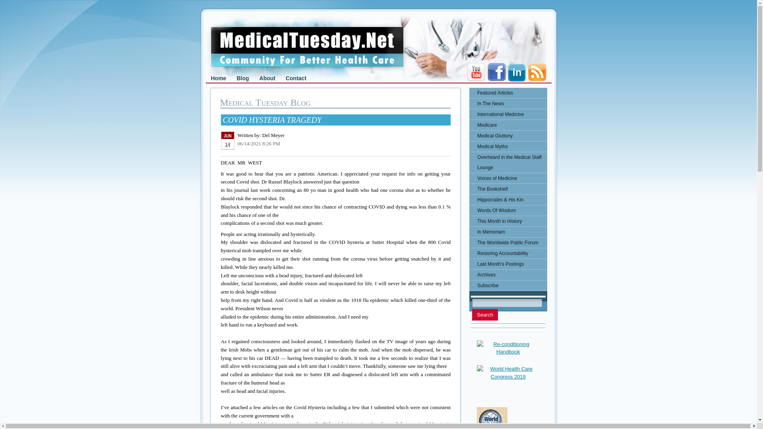 The image size is (763, 429). What do you see at coordinates (508, 286) in the screenshot?
I see `Subscribe` at bounding box center [508, 286].